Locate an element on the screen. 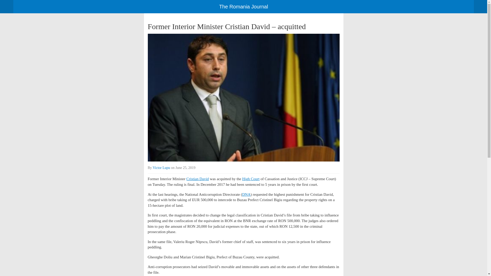 The width and height of the screenshot is (491, 276). DNA is located at coordinates (246, 194).